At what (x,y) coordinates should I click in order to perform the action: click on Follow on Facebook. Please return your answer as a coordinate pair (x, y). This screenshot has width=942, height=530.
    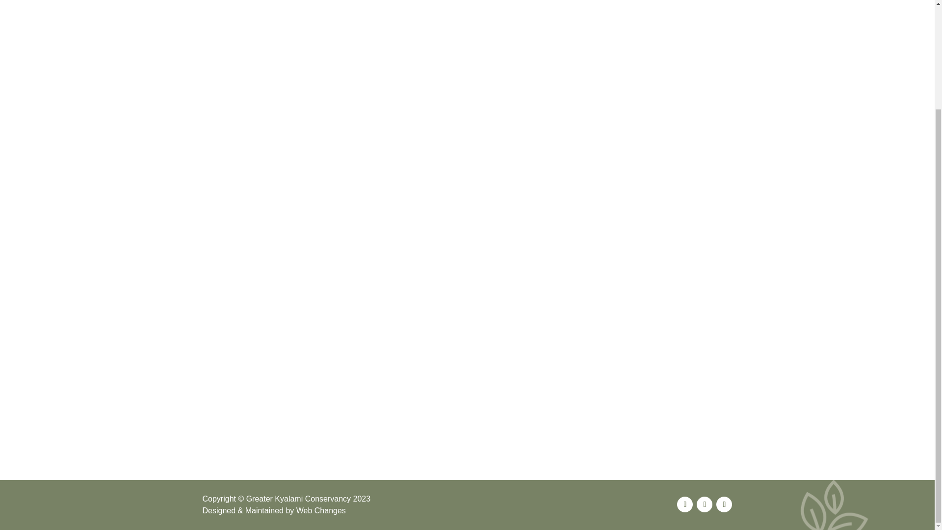
    Looking at the image, I should click on (685, 504).